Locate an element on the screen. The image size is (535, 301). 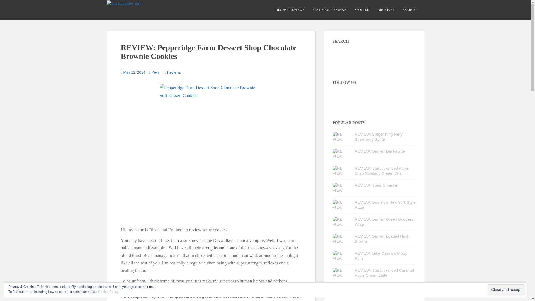
ARCHIVES is located at coordinates (386, 10).